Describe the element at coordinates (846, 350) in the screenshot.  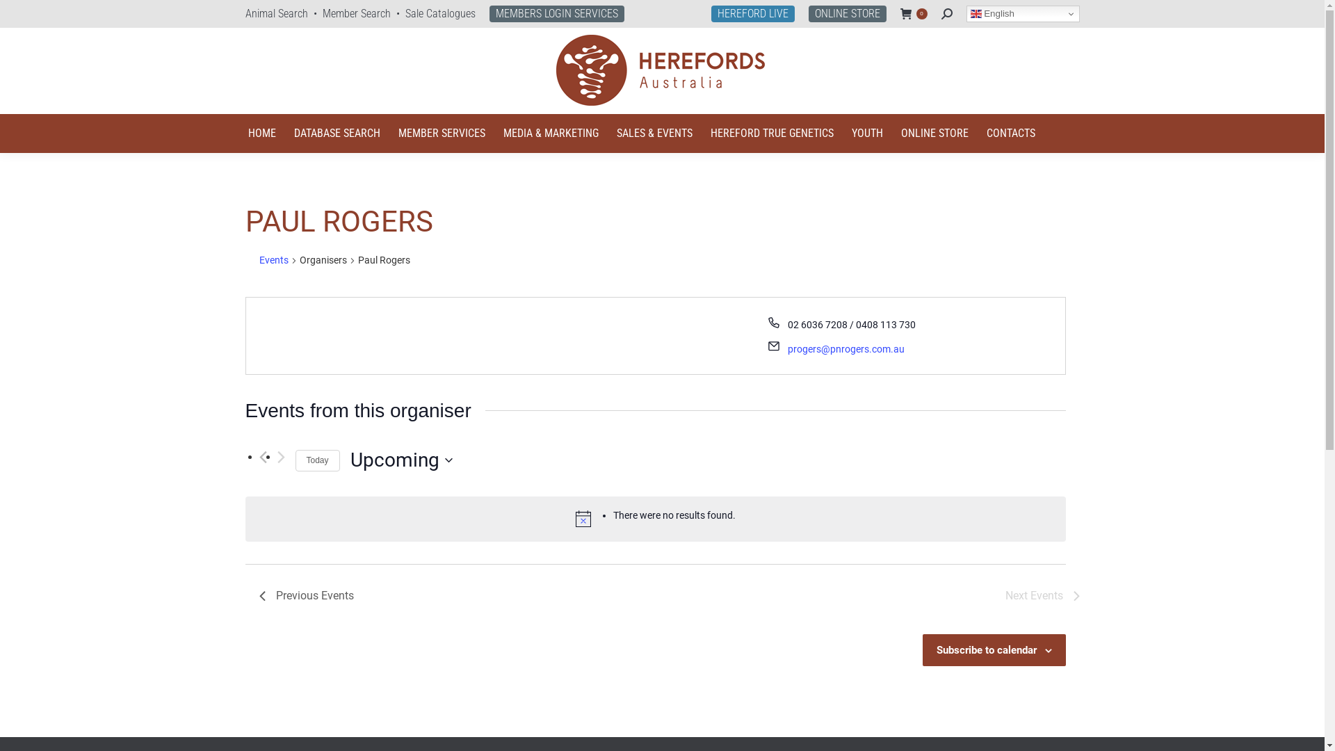
I see `progers@pnrogers.com.au` at that location.